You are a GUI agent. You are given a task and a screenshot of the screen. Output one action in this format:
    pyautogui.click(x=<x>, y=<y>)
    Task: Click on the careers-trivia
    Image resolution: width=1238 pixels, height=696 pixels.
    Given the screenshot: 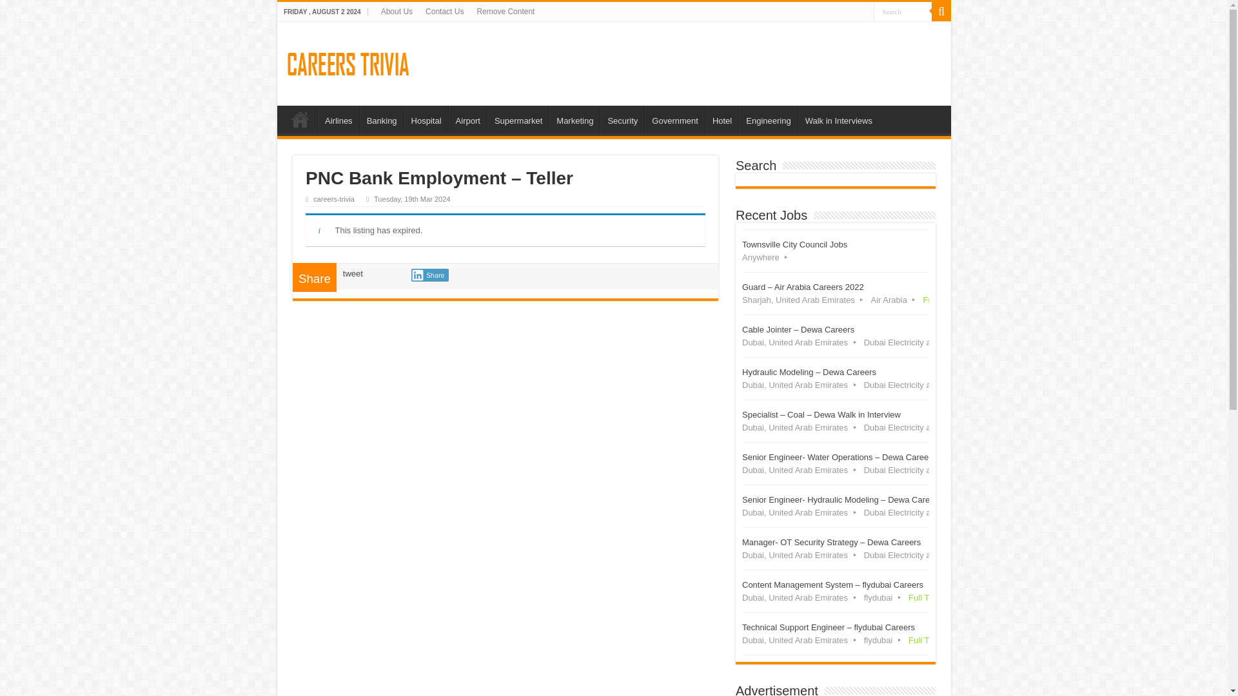 What is the action you would take?
    pyautogui.click(x=333, y=199)
    